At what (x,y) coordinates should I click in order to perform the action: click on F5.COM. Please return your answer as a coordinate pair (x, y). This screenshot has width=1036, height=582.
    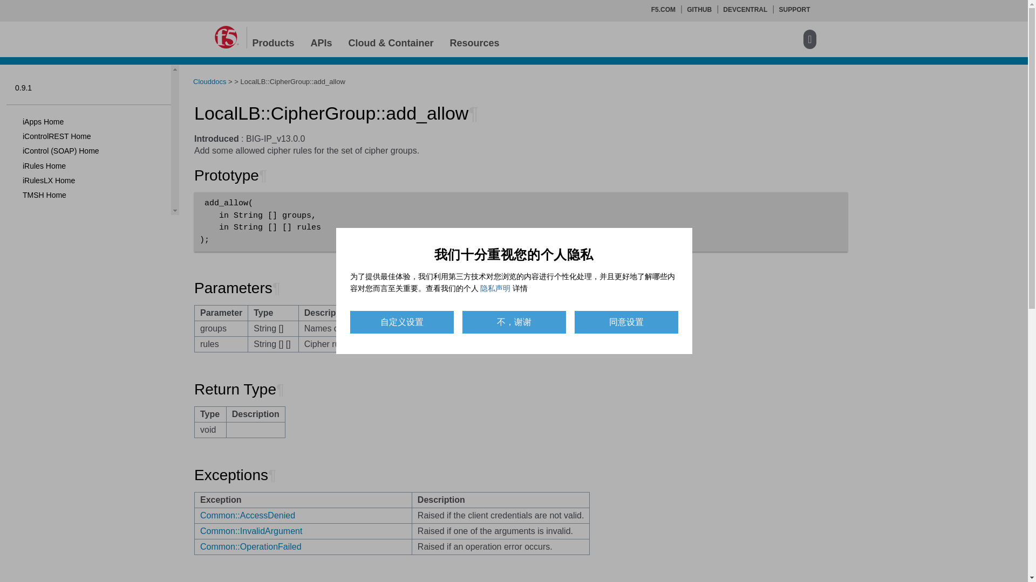
    Looking at the image, I should click on (663, 9).